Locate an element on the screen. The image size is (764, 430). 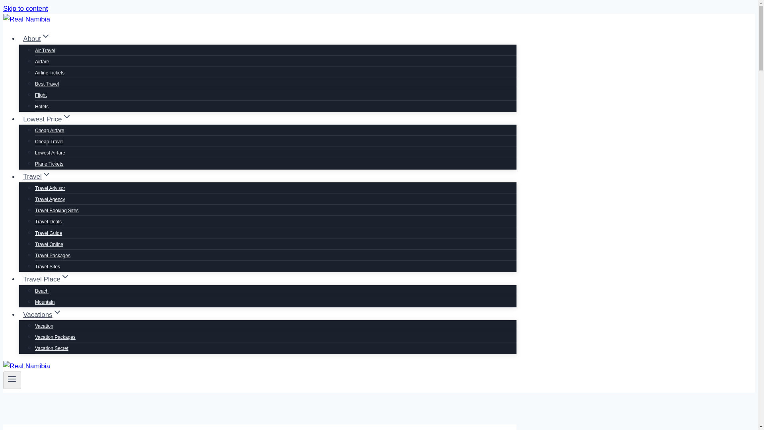
Beach is located at coordinates (42, 291).